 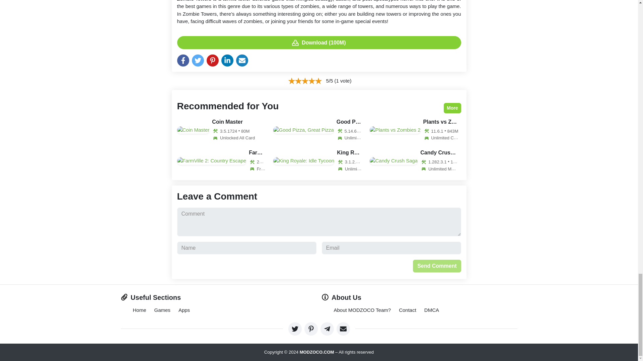 I want to click on Coin Master, so click(x=222, y=130).